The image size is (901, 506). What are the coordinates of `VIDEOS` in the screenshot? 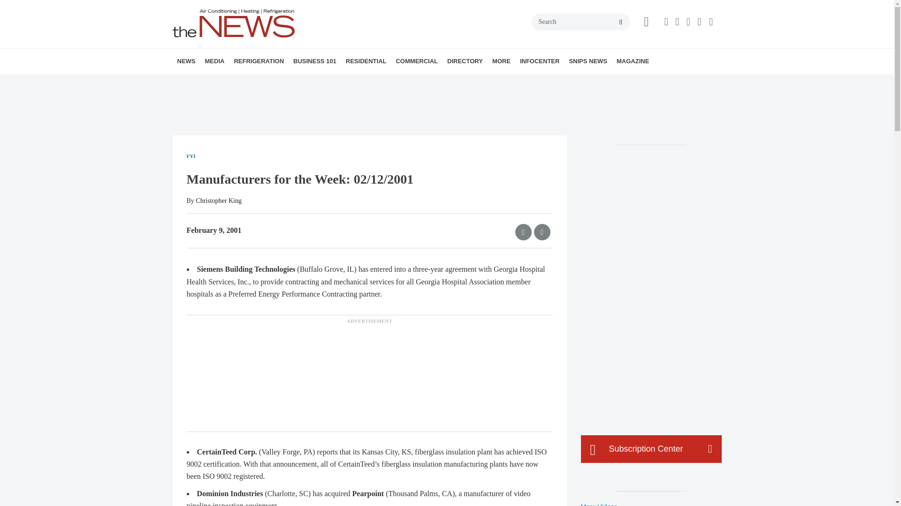 It's located at (258, 82).